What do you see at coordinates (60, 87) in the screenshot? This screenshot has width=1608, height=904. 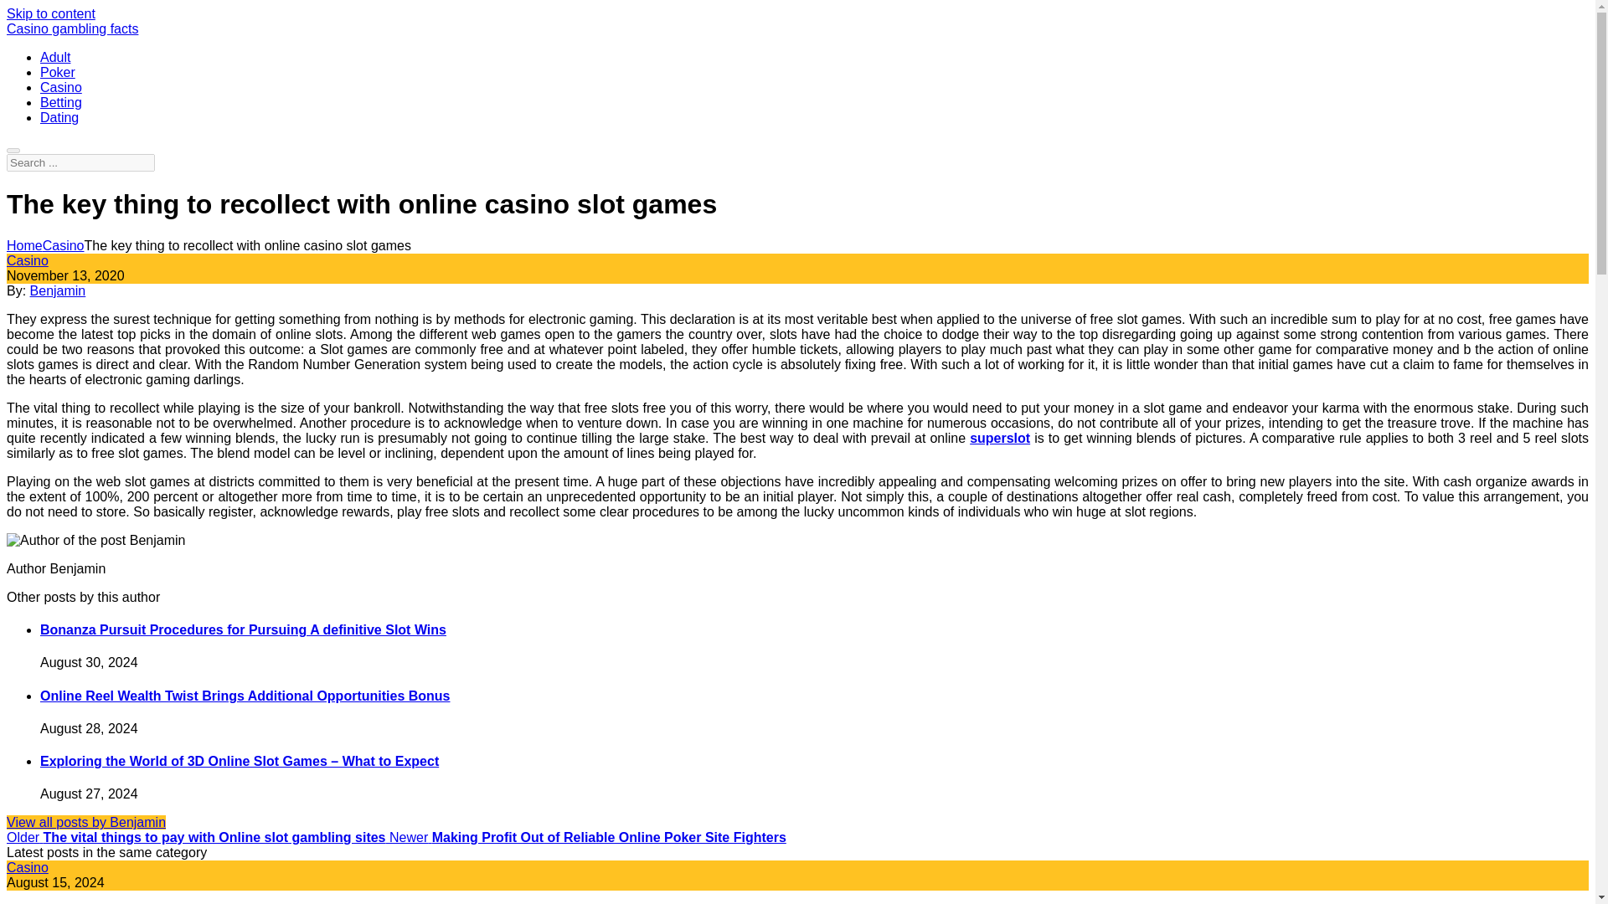 I see `Casino` at bounding box center [60, 87].